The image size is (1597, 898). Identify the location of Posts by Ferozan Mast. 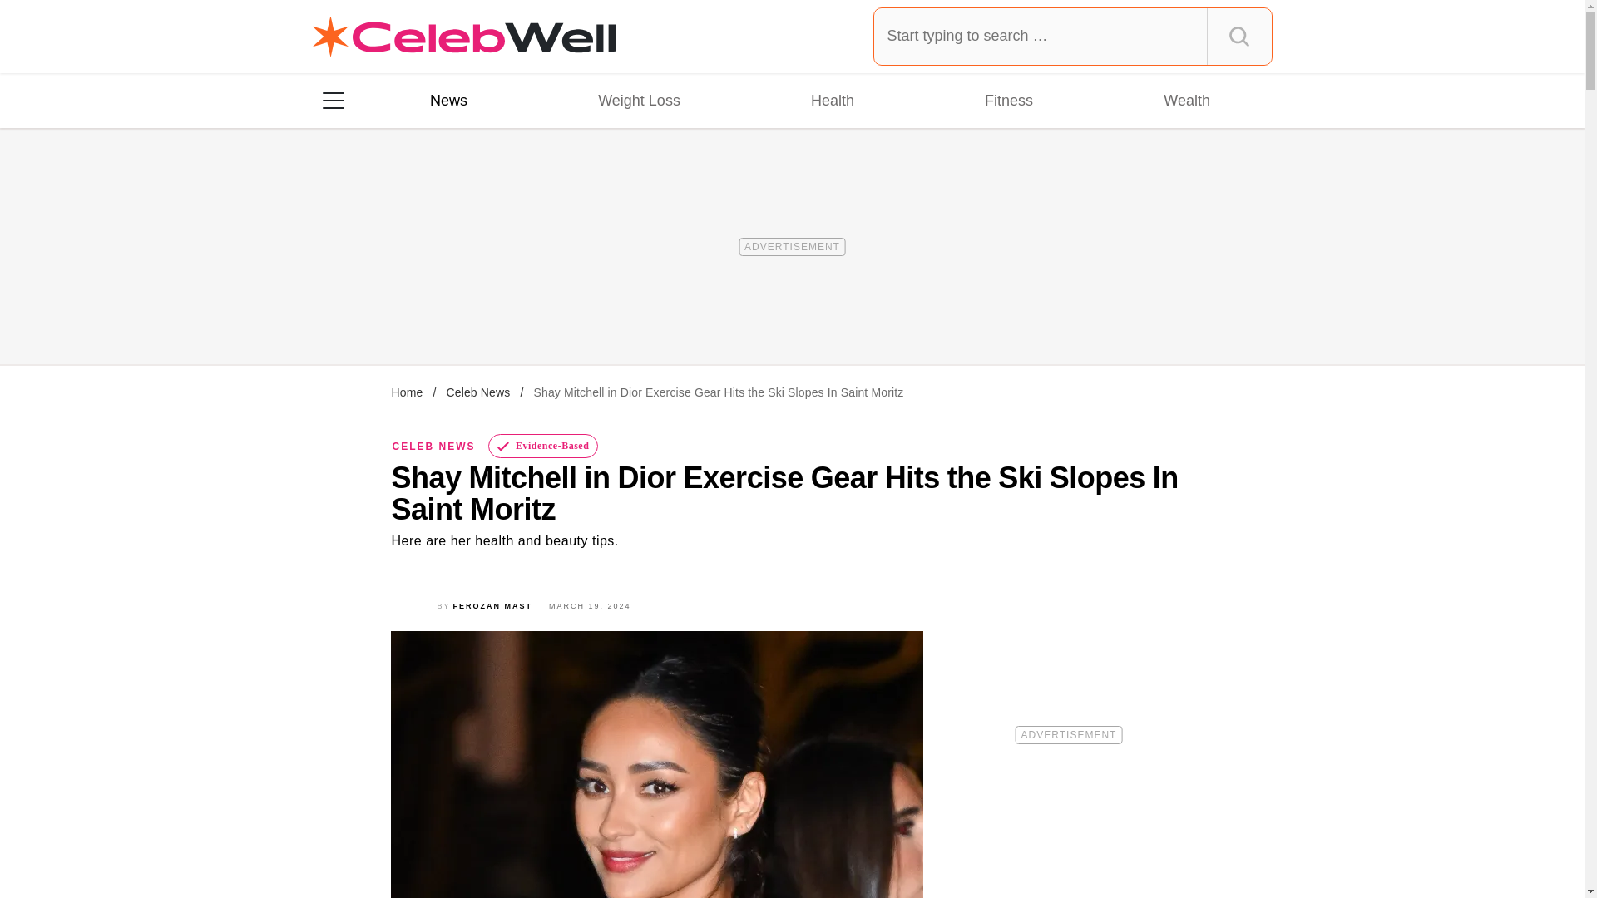
(493, 605).